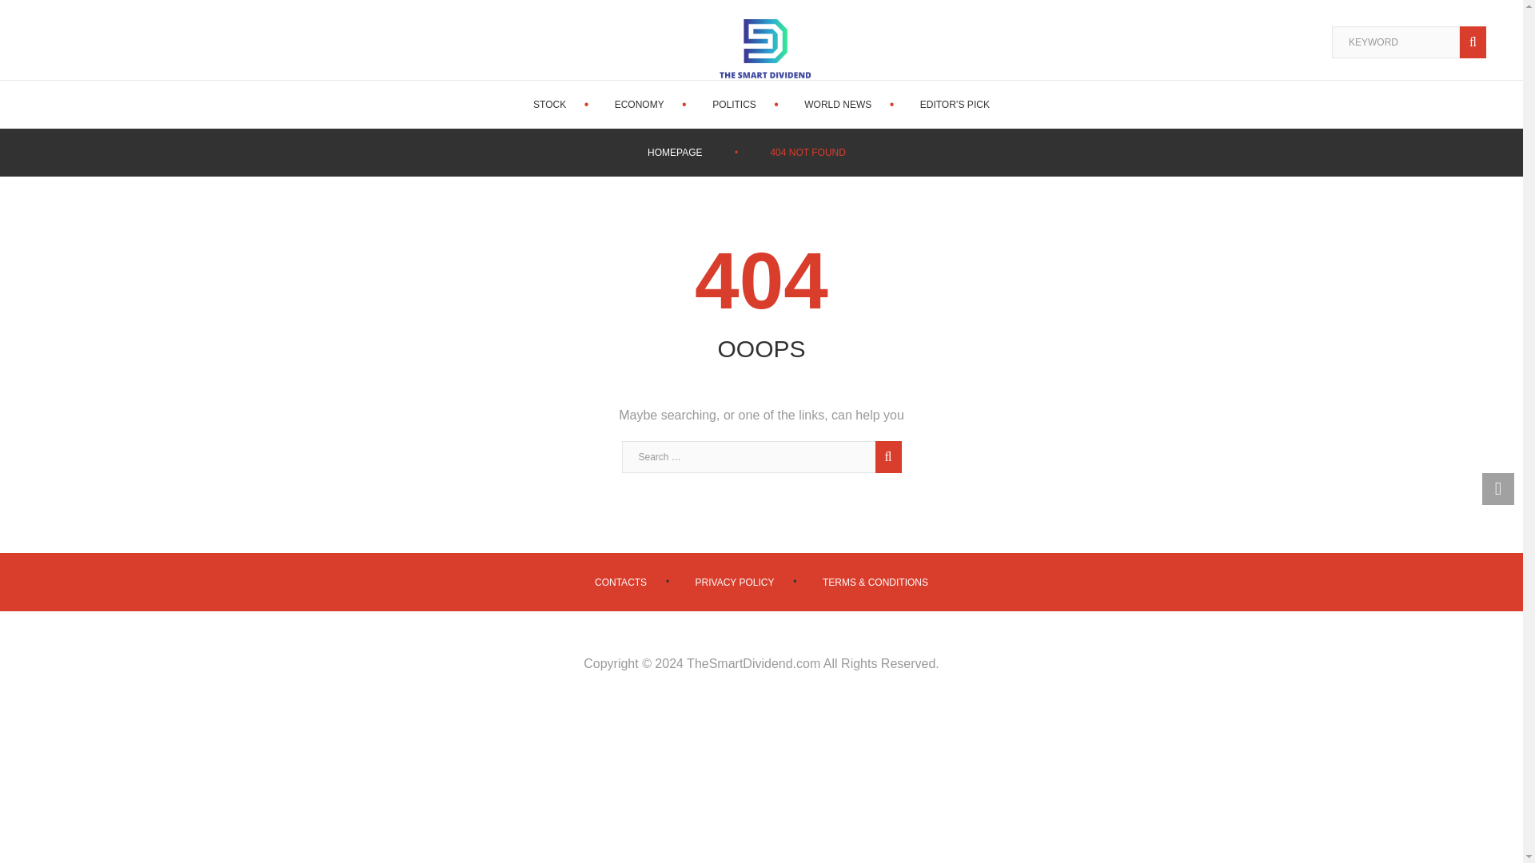 This screenshot has width=1535, height=863. Describe the element at coordinates (734, 104) in the screenshot. I see `Politics` at that location.